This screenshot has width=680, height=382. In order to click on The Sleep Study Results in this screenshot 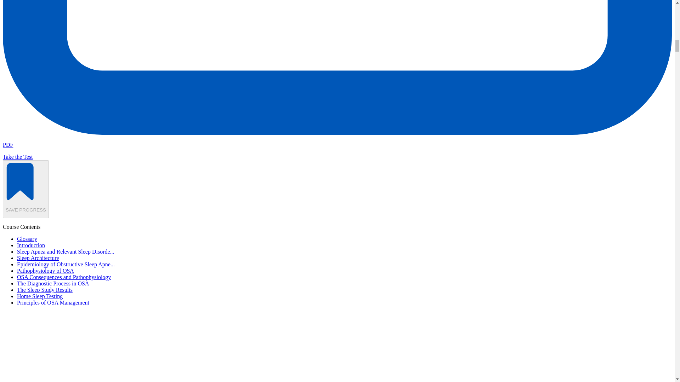, I will do `click(45, 290)`.